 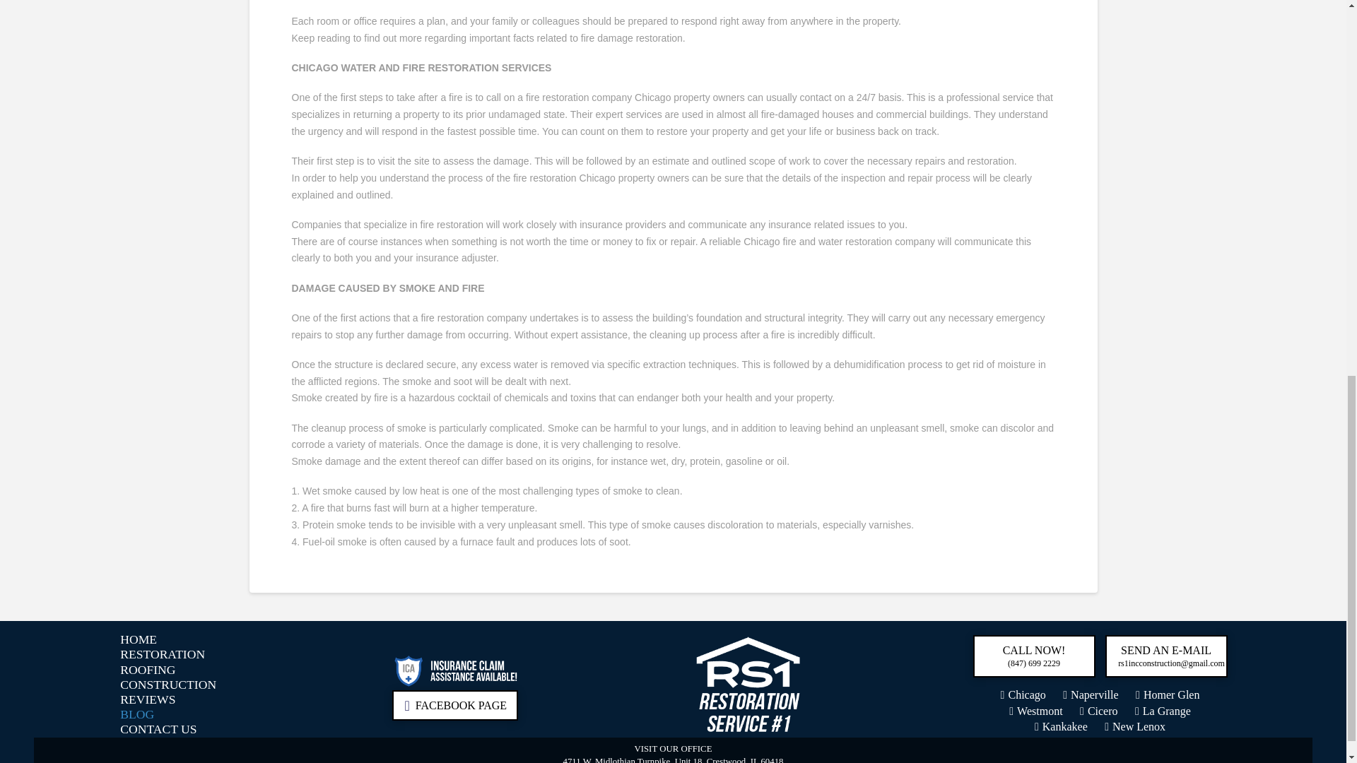 I want to click on New Lenox, so click(x=1135, y=726).